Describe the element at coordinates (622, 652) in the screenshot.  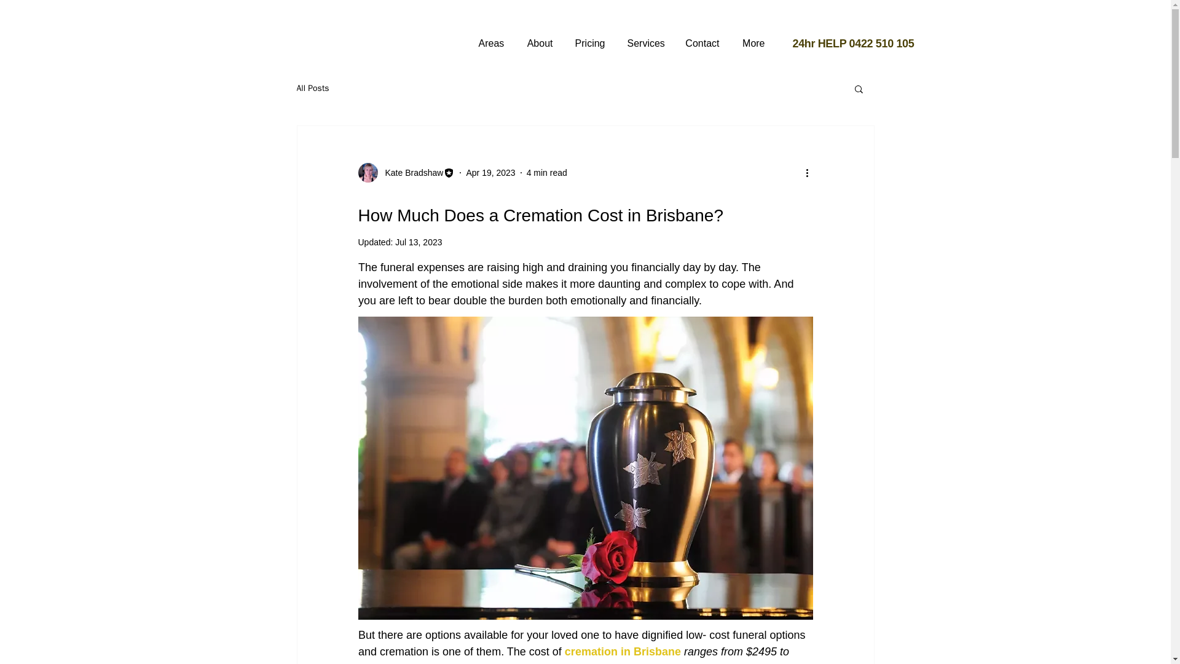
I see `cremation in Brisbane` at that location.